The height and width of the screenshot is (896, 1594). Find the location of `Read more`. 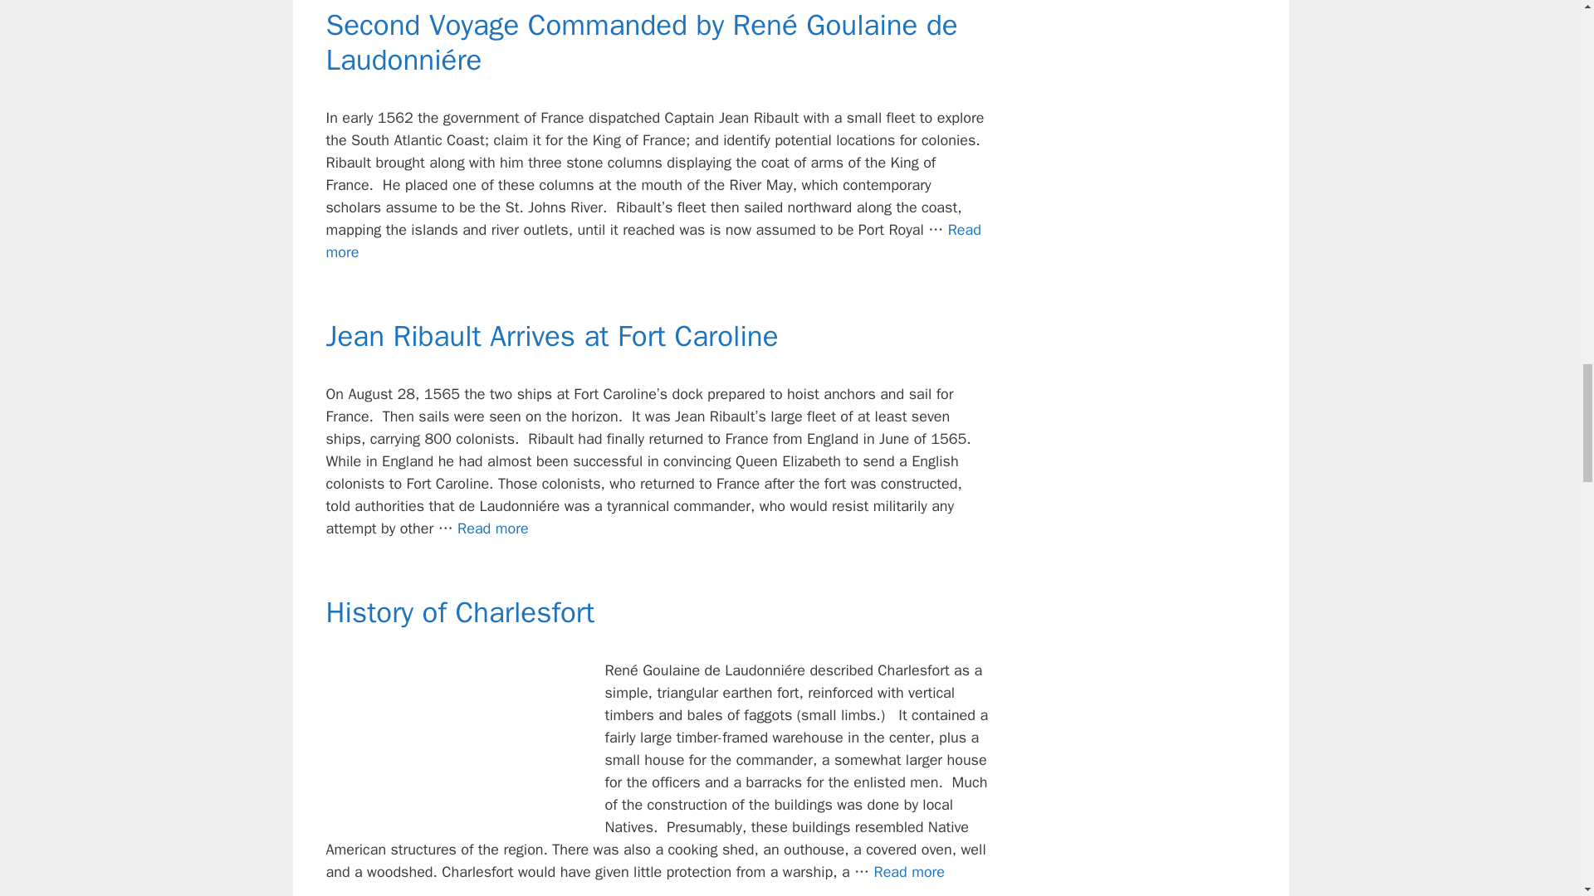

Read more is located at coordinates (493, 528).